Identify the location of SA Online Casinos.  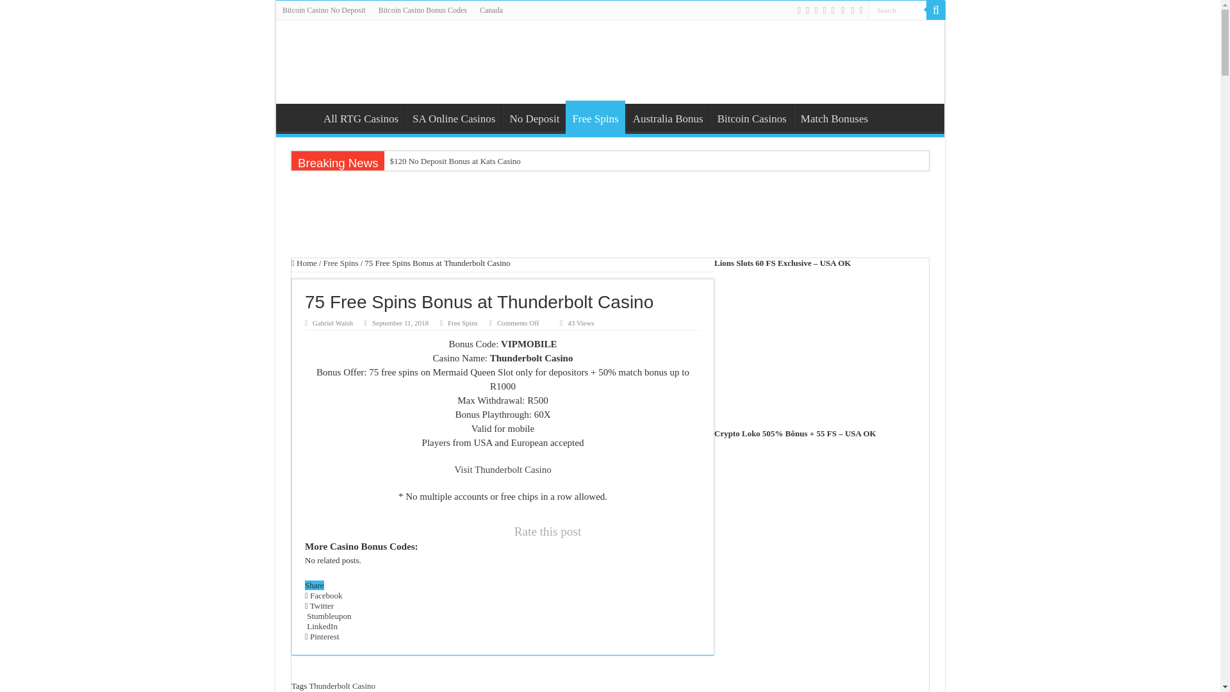
(454, 117).